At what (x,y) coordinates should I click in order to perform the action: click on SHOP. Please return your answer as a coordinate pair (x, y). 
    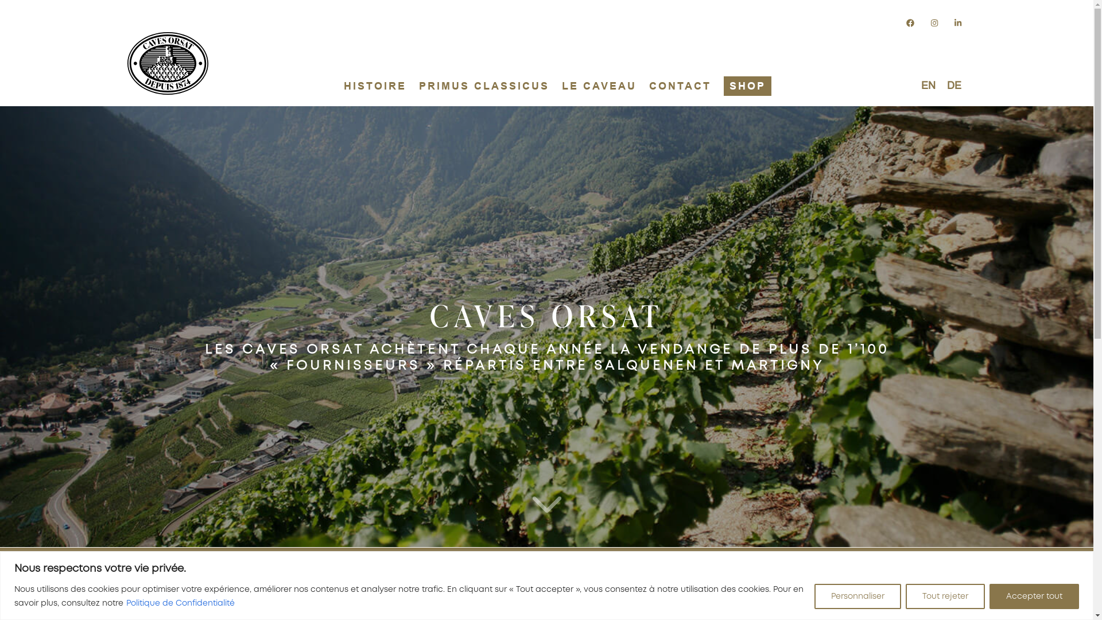
    Looking at the image, I should click on (747, 86).